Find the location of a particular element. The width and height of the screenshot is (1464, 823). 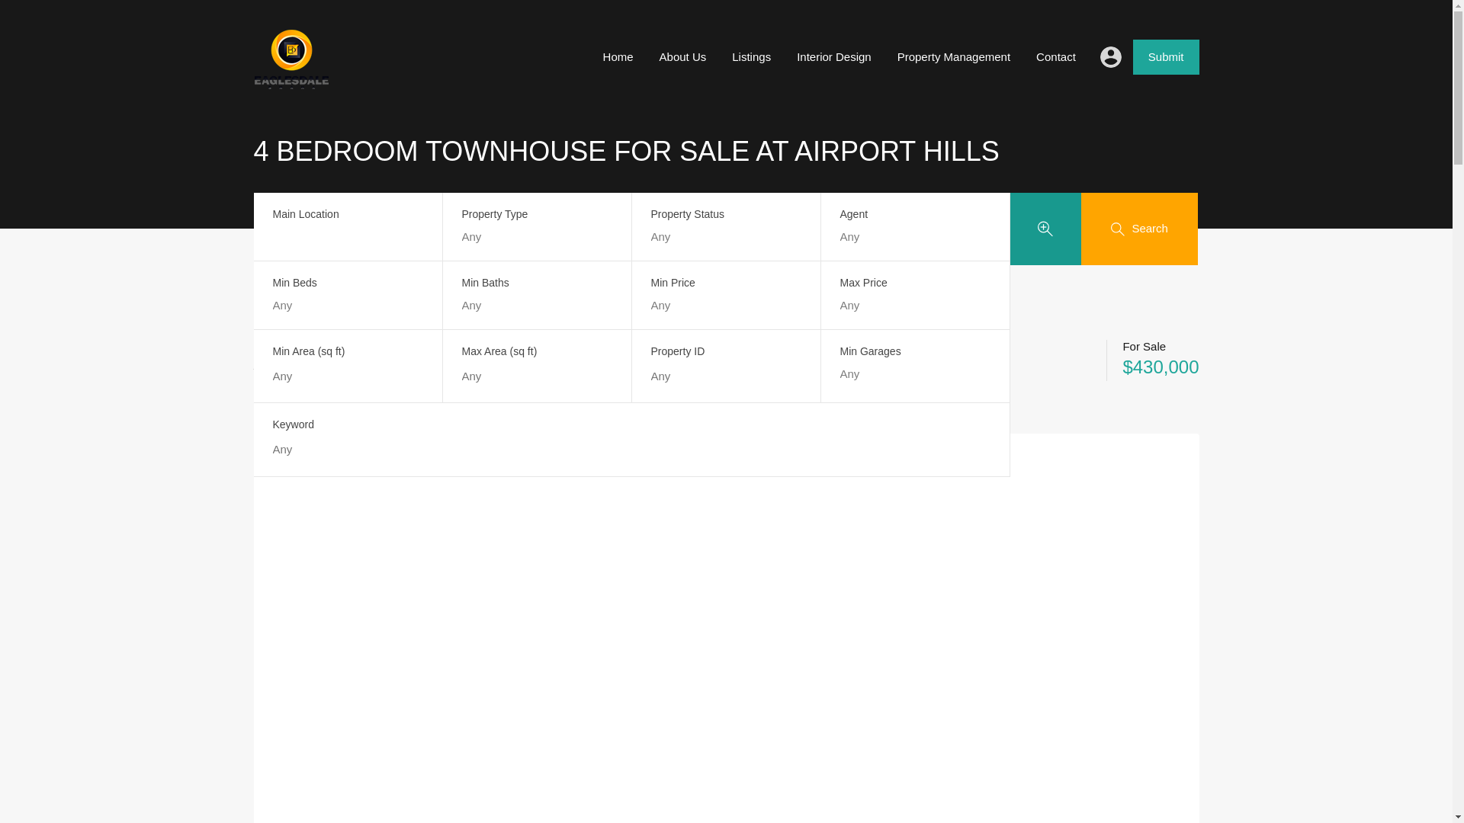

Airport Hills is located at coordinates (332, 389).